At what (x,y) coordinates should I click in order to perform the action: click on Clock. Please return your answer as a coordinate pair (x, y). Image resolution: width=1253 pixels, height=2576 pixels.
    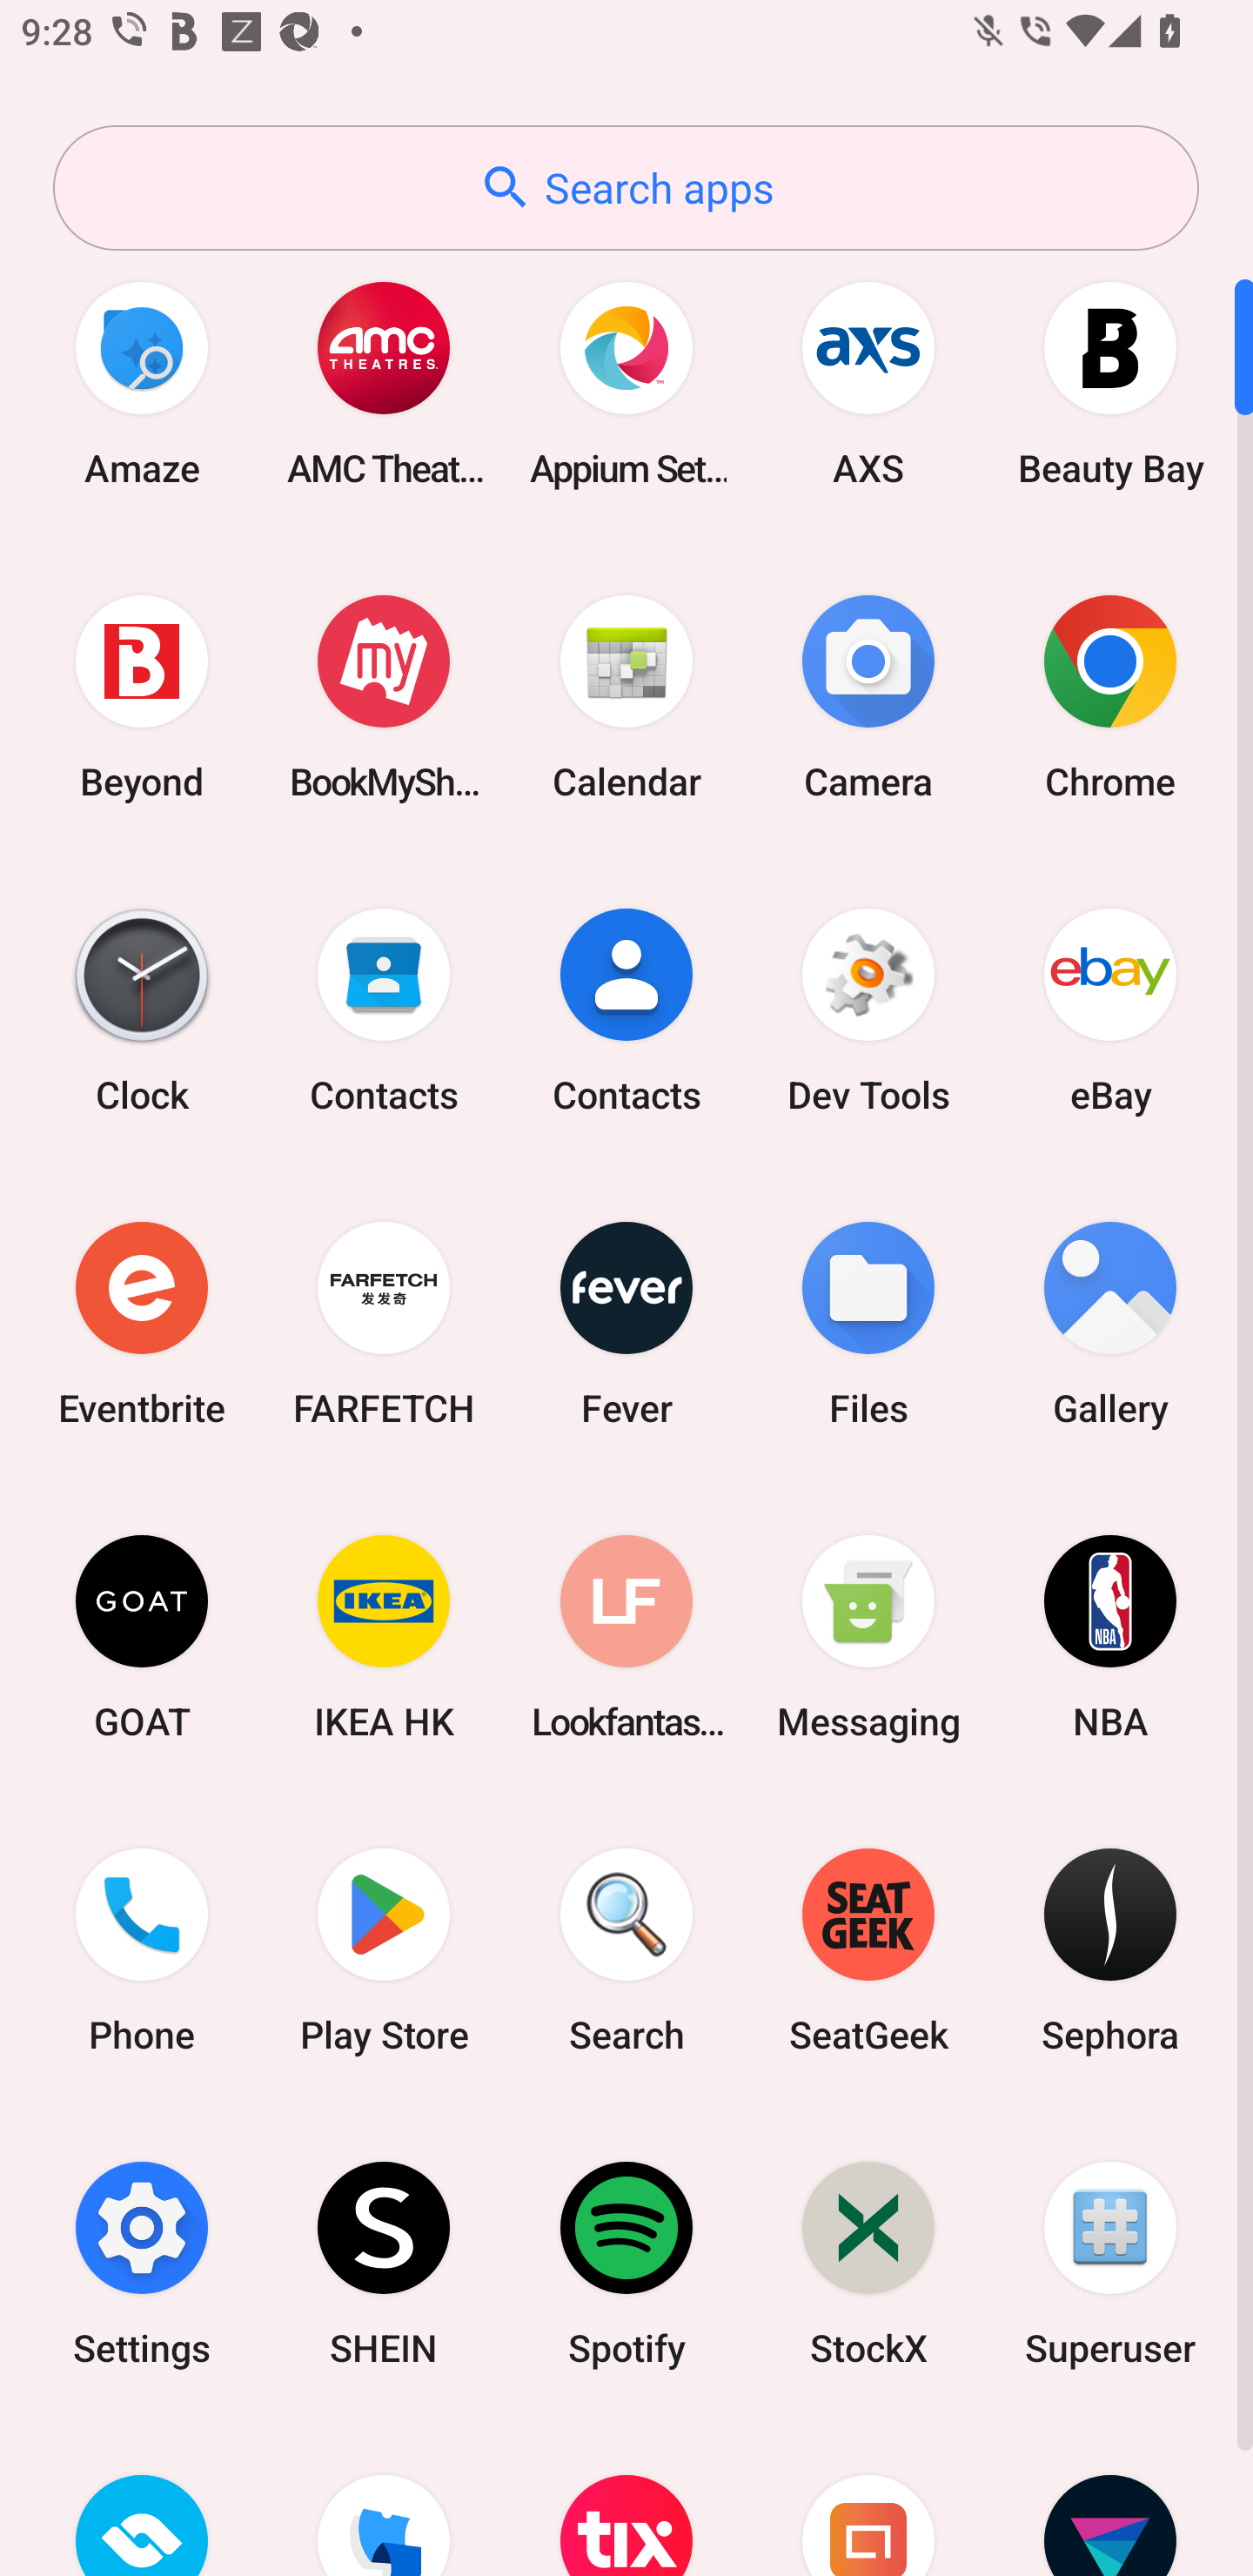
    Looking at the image, I should click on (142, 1010).